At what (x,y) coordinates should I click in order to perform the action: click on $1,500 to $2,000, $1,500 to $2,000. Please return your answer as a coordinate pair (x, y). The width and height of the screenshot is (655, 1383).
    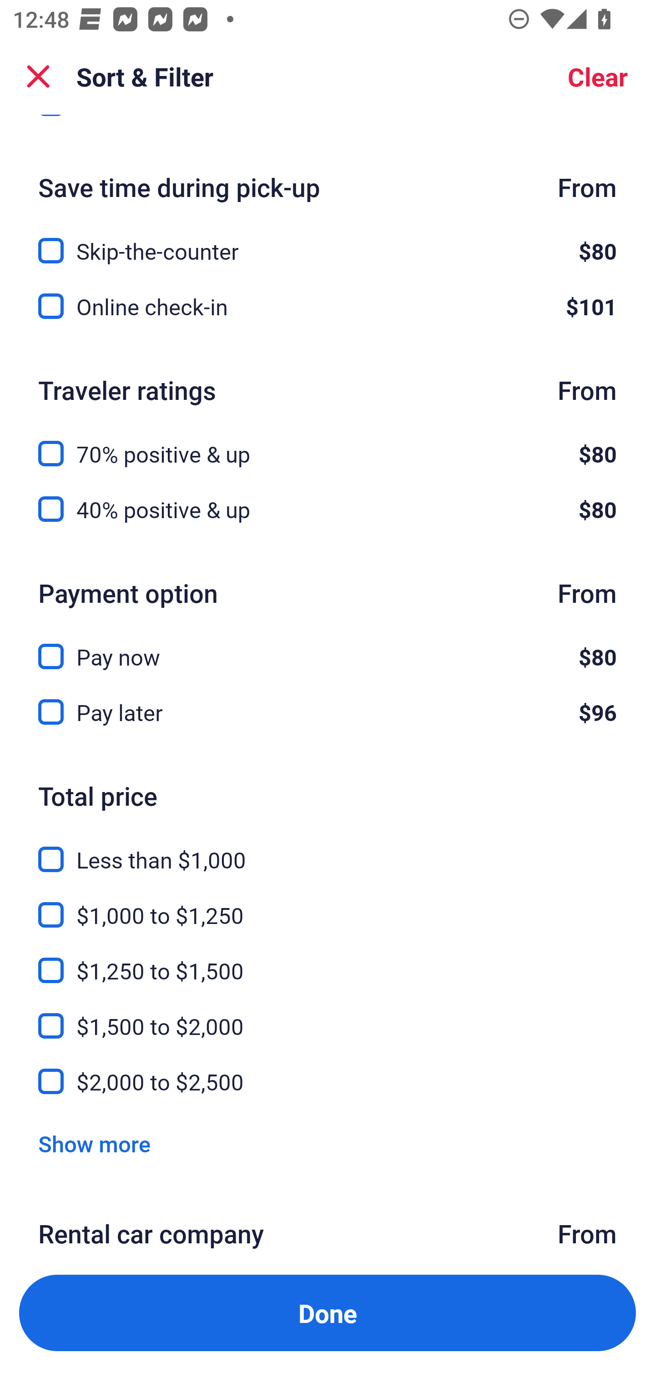
    Looking at the image, I should click on (327, 1015).